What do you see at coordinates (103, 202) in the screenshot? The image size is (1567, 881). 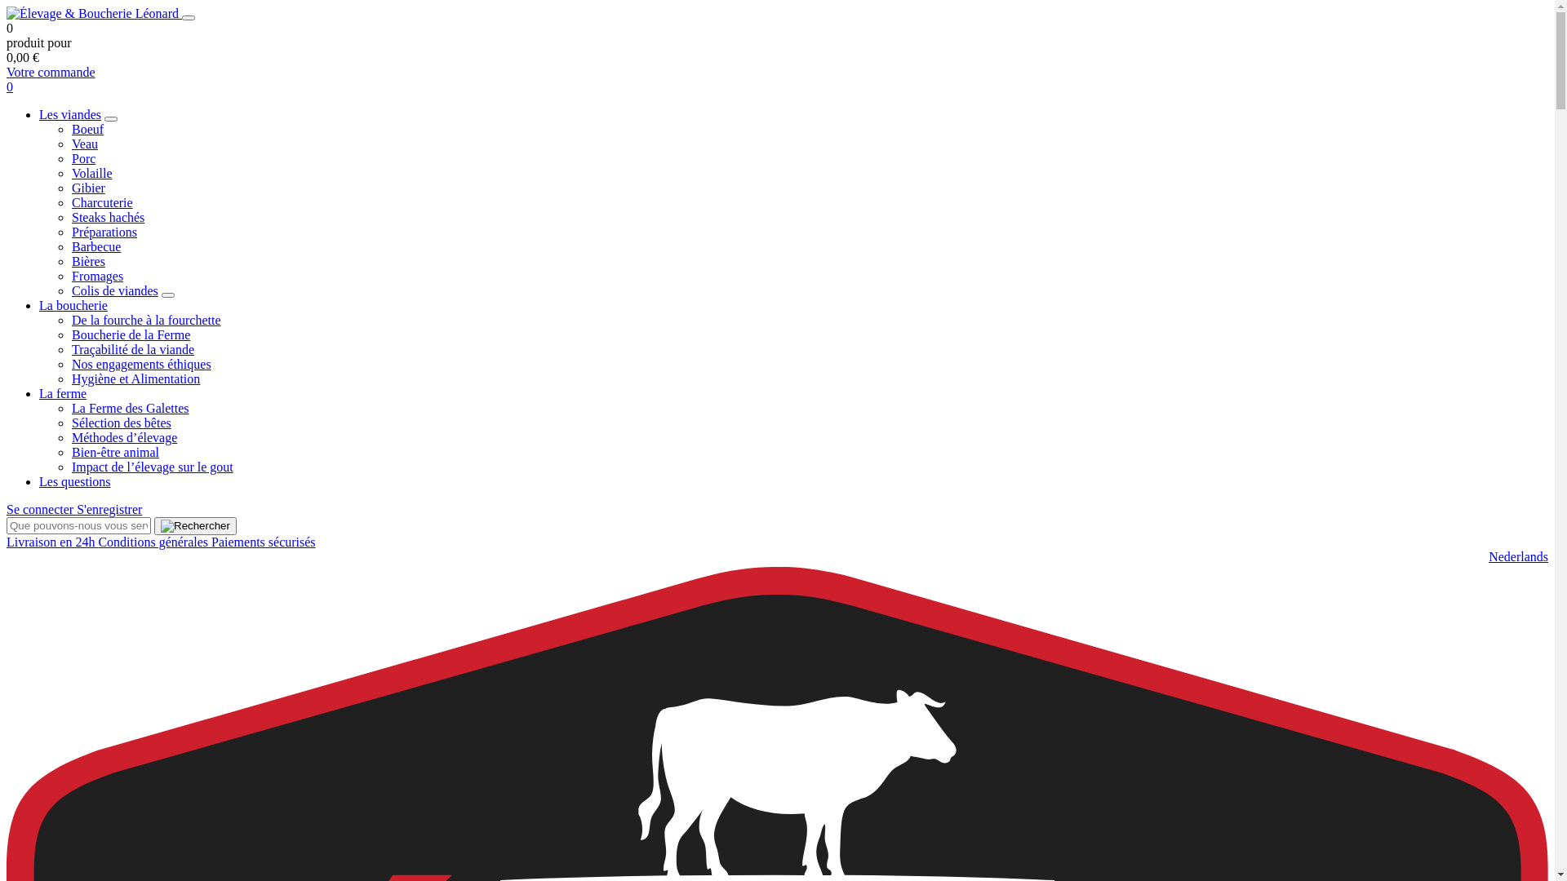 I see `Charcuterie` at bounding box center [103, 202].